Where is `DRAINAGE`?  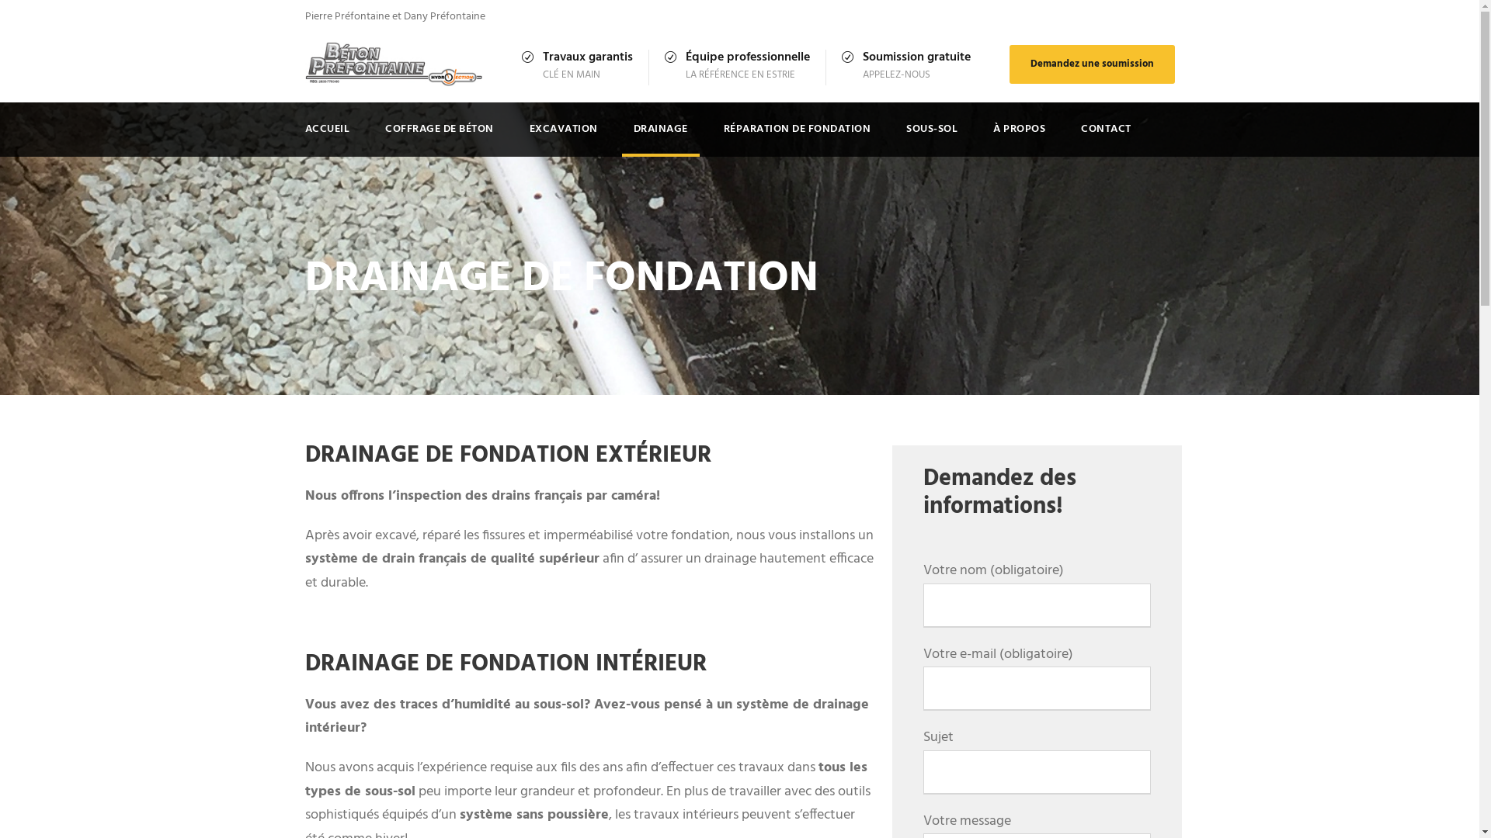 DRAINAGE is located at coordinates (661, 138).